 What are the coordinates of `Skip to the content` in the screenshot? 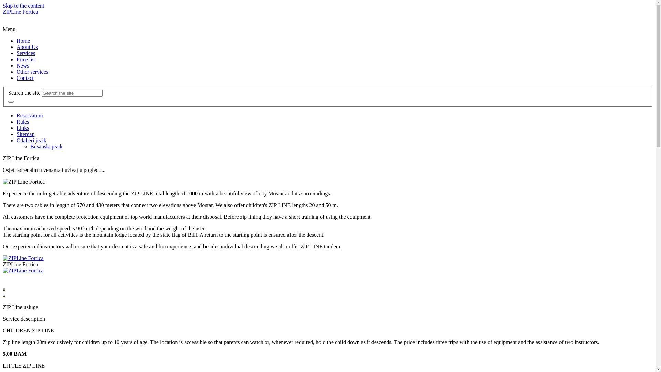 It's located at (23, 6).